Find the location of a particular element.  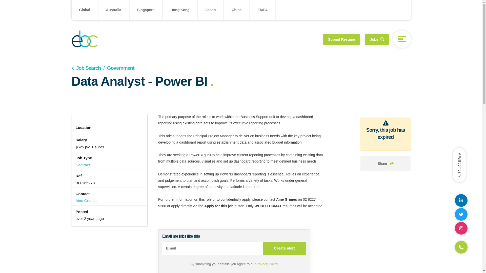

Create alert is located at coordinates (285, 248).